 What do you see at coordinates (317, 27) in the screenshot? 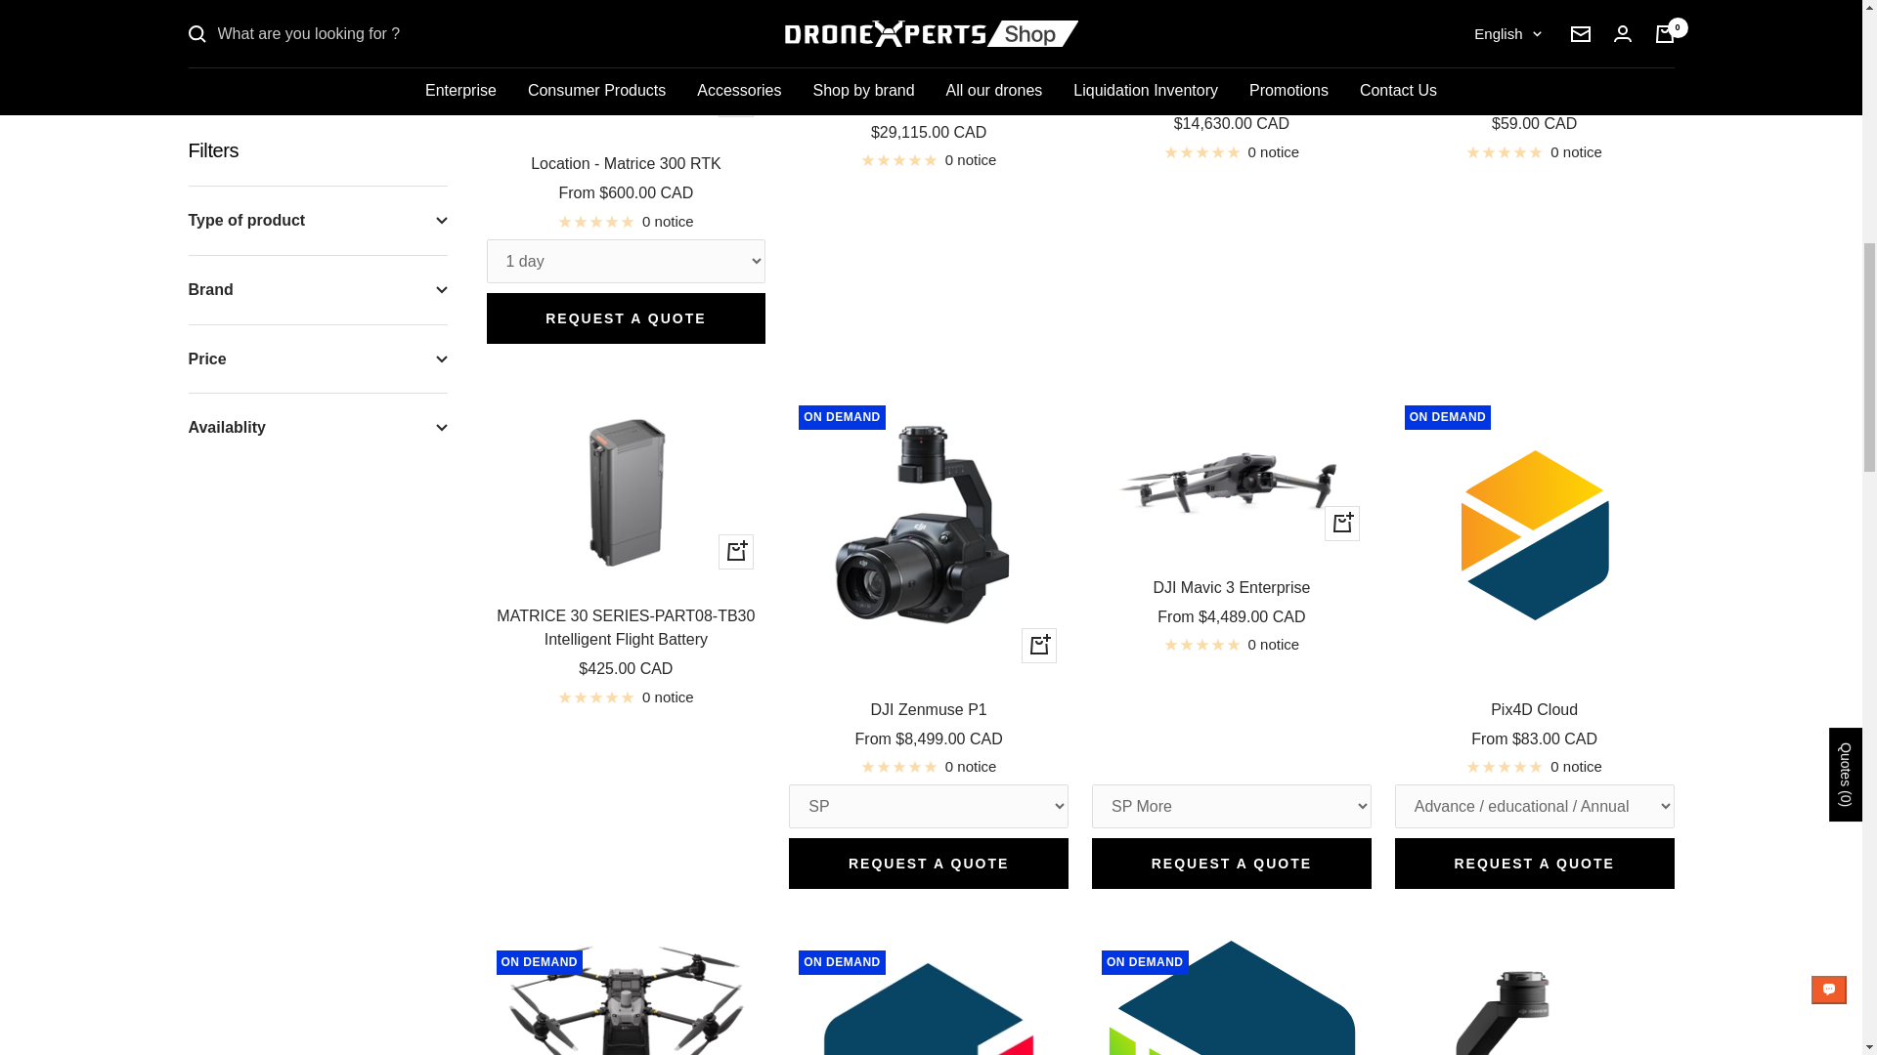
I see `Price` at bounding box center [317, 27].